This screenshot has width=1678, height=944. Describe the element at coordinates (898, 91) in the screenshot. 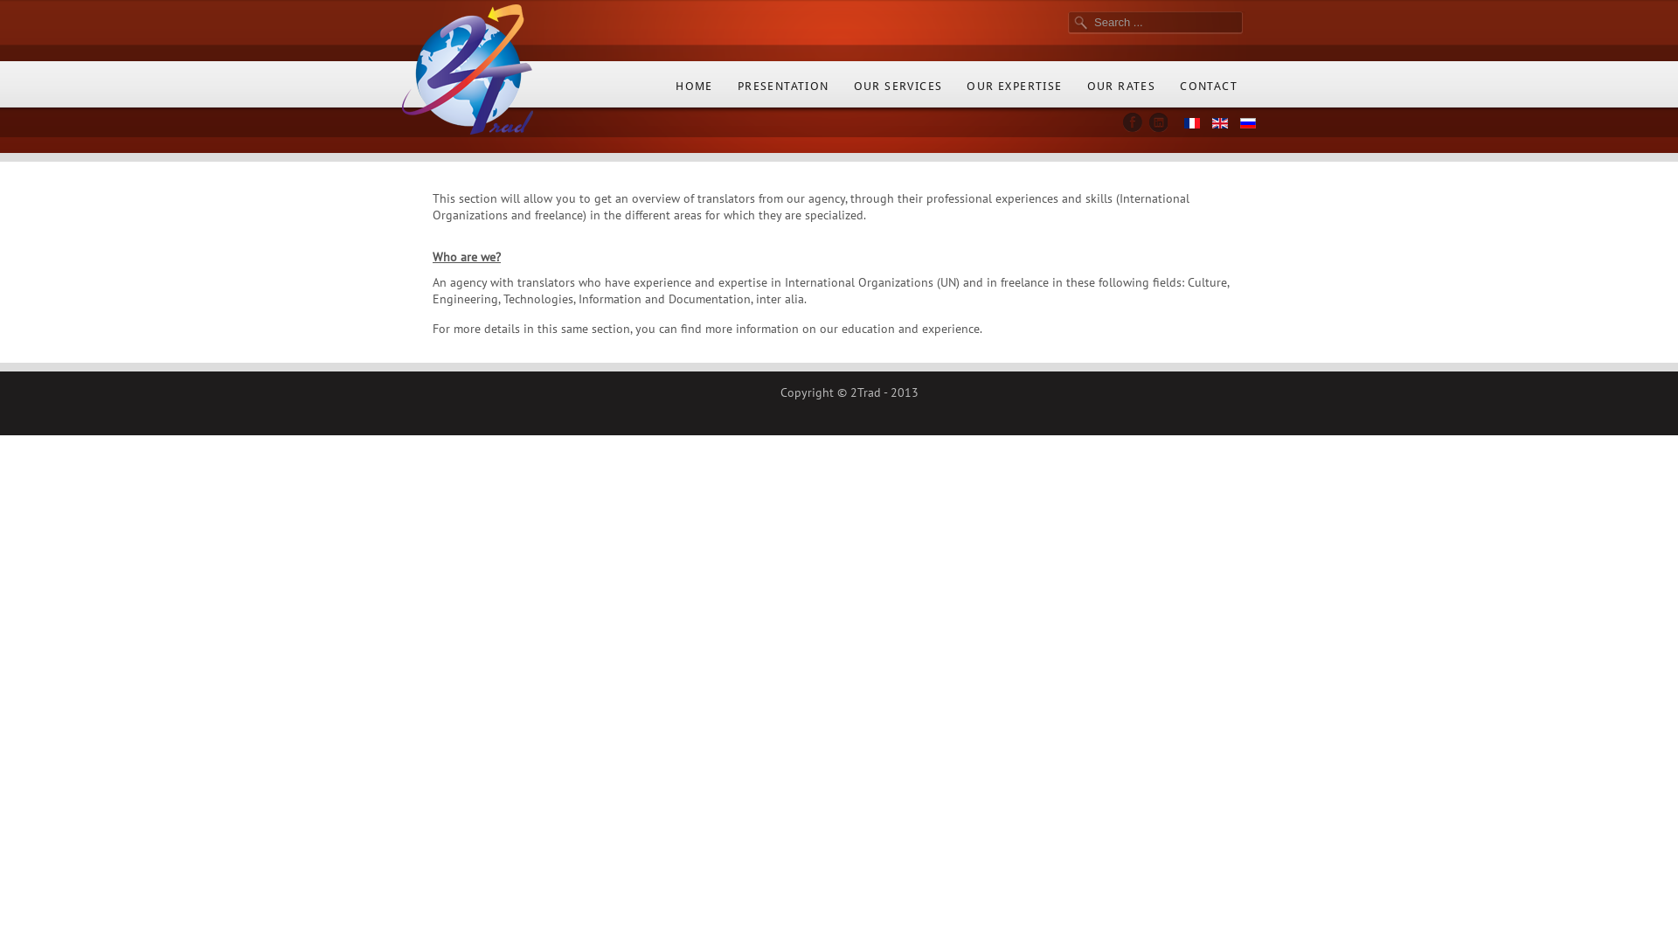

I see `OUR SERVICES` at that location.